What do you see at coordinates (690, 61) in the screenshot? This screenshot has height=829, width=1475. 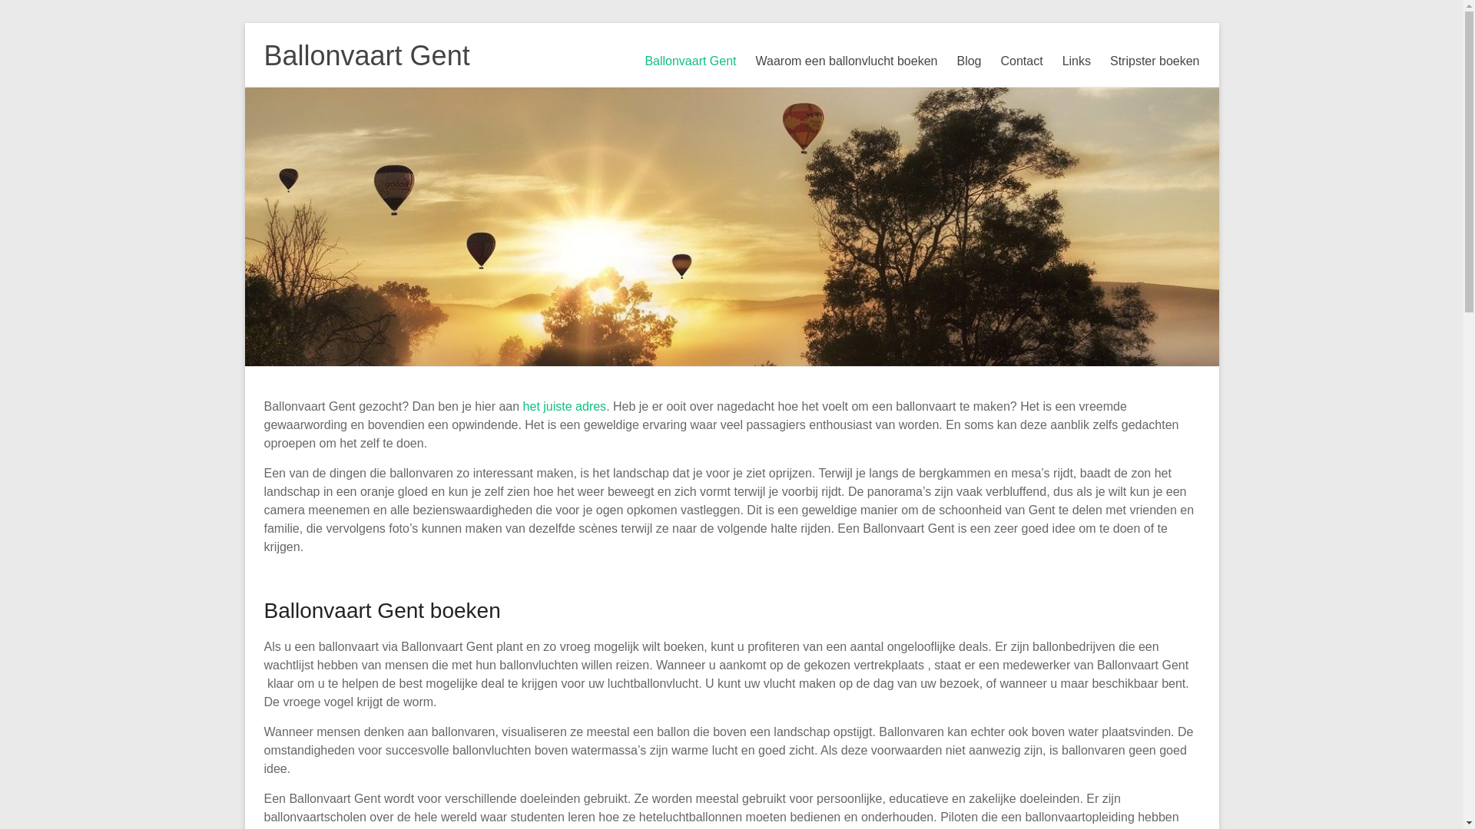 I see `Ballonvaart Gent` at bounding box center [690, 61].